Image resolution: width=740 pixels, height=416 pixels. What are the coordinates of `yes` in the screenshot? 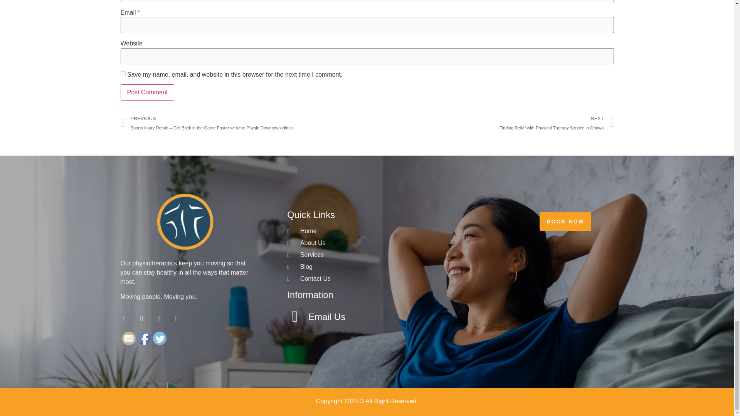 It's located at (123, 73).